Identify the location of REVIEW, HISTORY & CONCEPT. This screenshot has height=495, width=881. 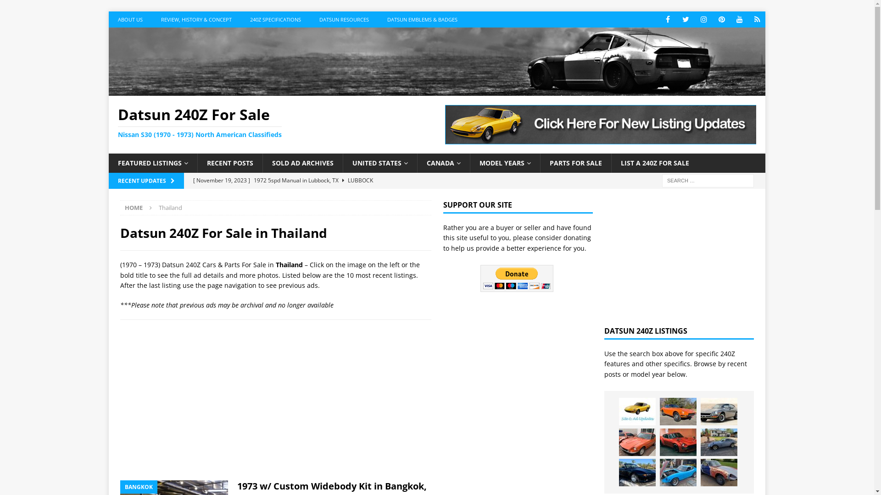
(196, 19).